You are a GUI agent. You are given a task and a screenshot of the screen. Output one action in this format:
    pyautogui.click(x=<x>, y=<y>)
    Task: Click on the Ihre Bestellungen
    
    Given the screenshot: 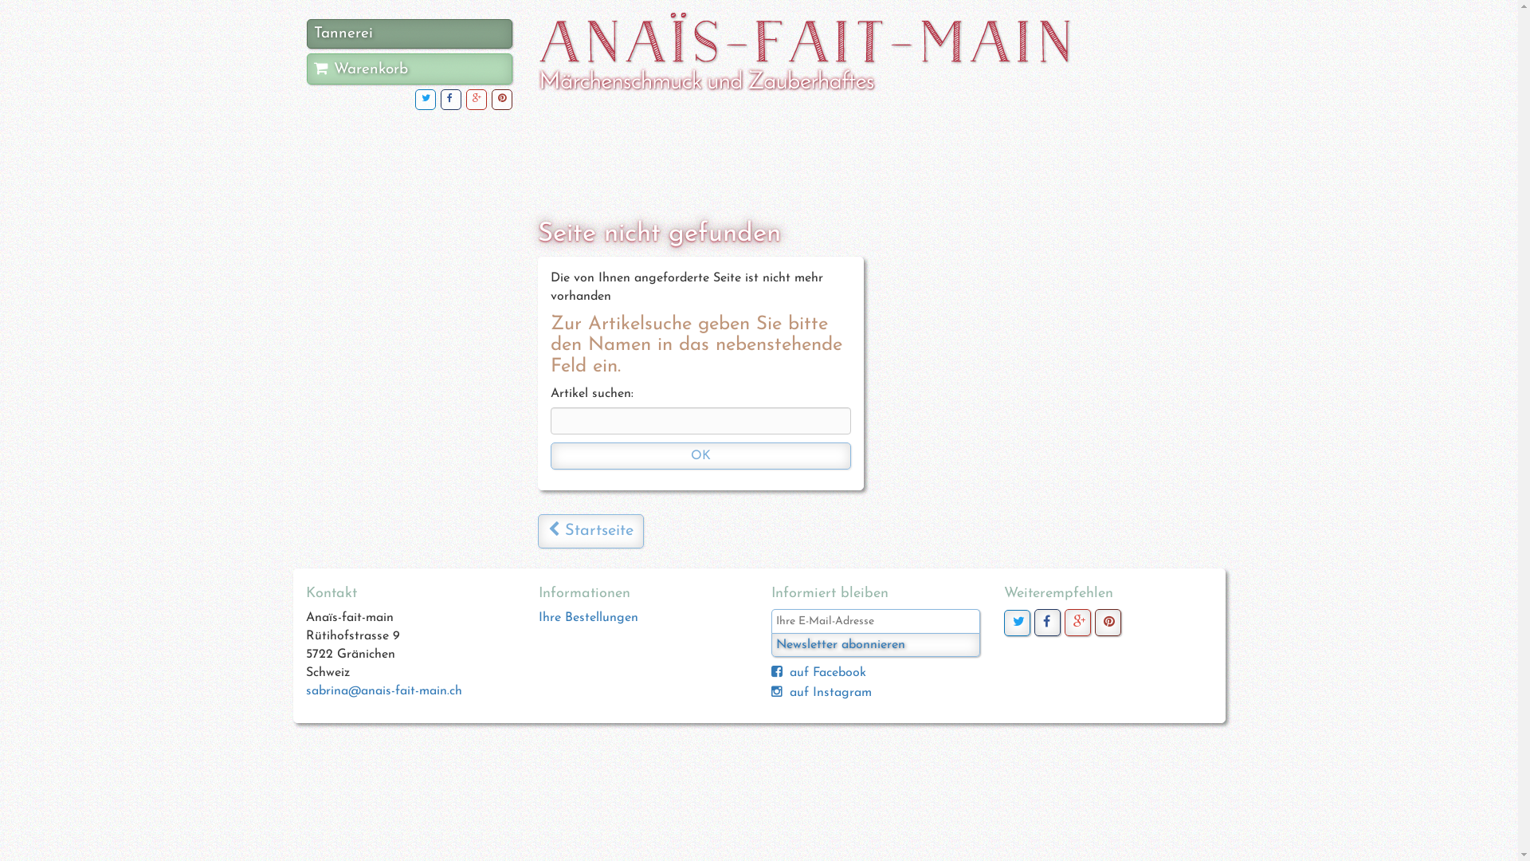 What is the action you would take?
    pyautogui.click(x=588, y=618)
    